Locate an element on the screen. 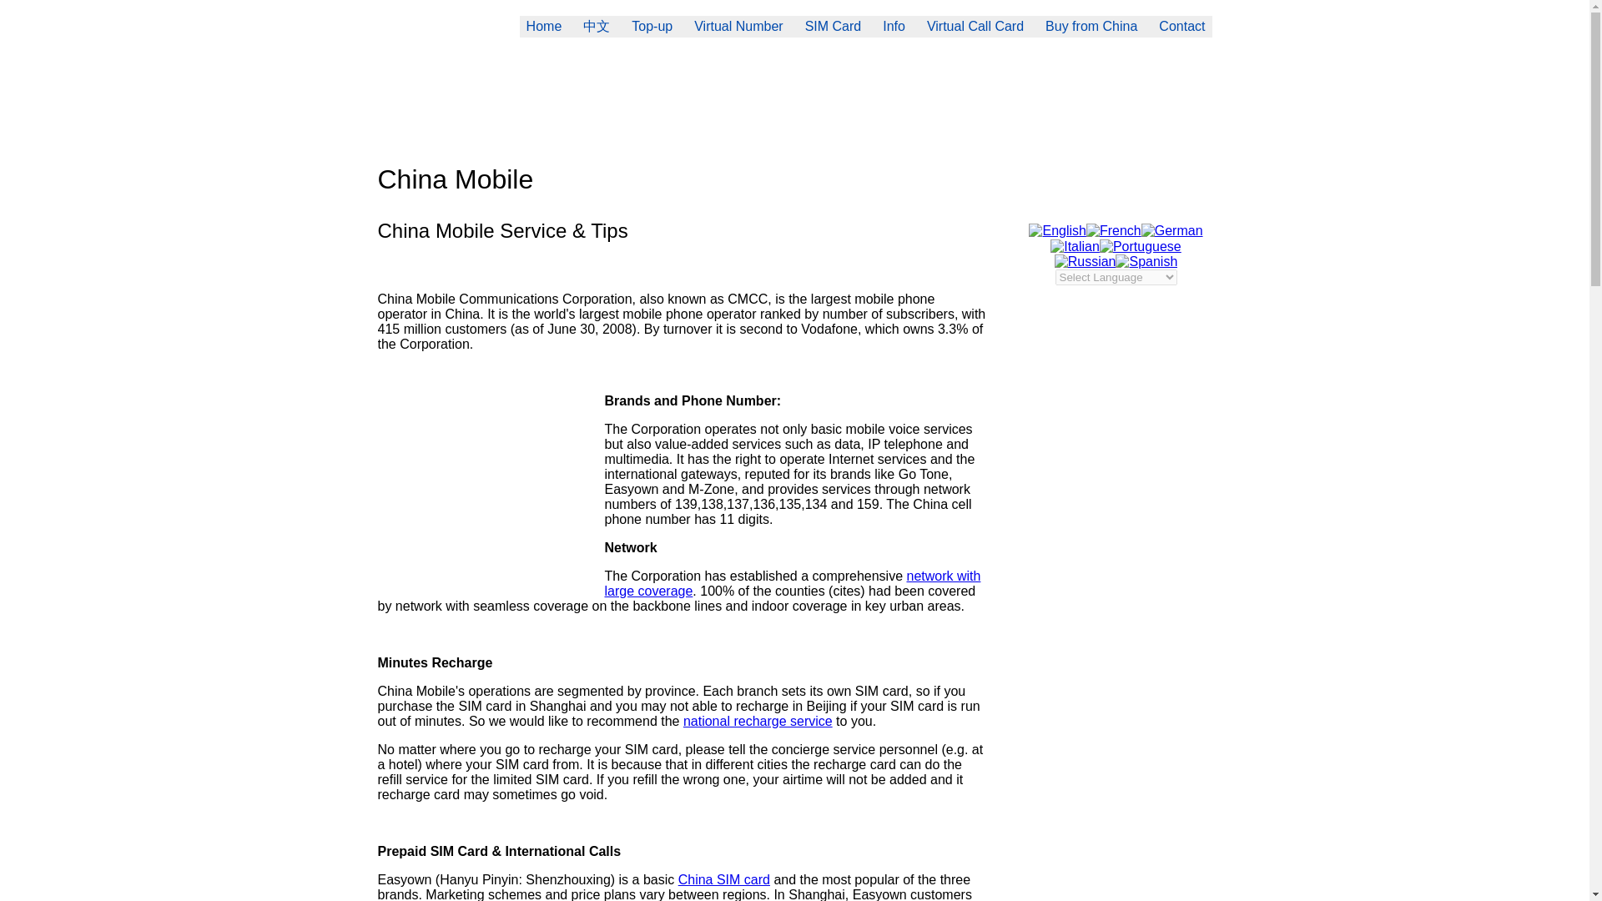 The width and height of the screenshot is (1602, 901). network with large coverage is located at coordinates (792, 583).